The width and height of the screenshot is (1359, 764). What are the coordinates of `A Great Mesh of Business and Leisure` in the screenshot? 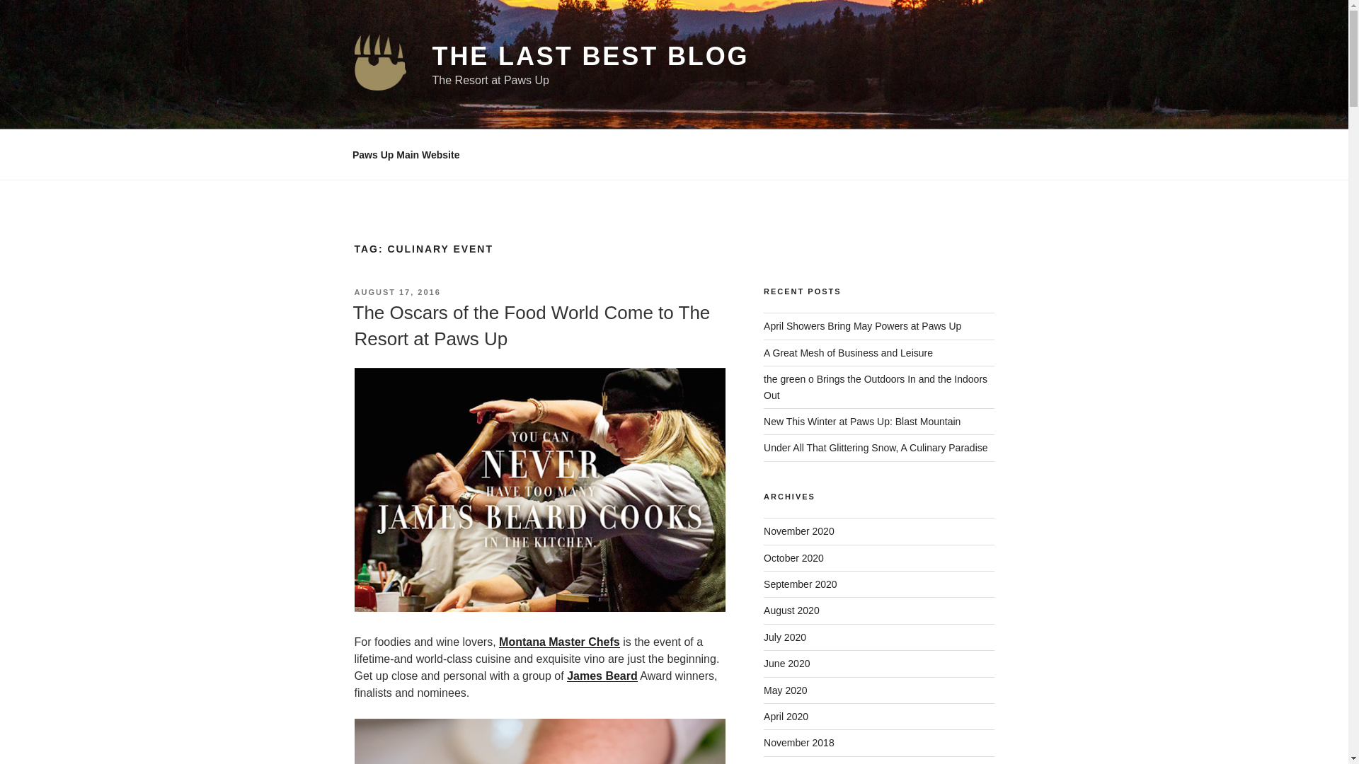 It's located at (848, 352).